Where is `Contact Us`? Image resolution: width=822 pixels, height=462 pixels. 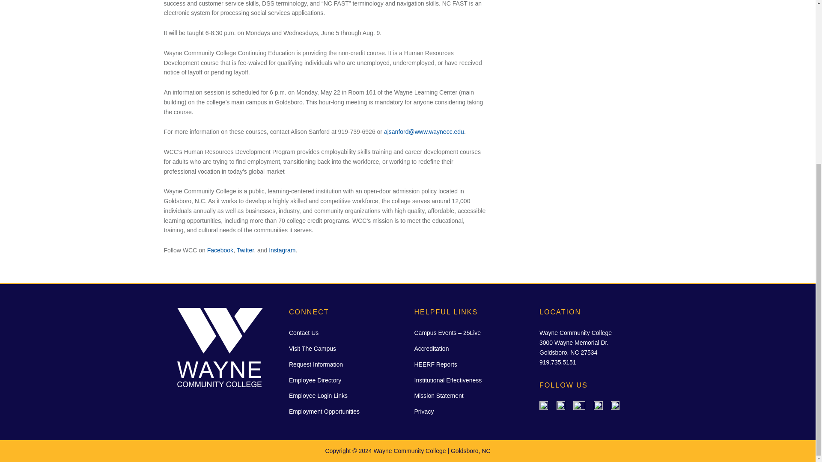
Contact Us is located at coordinates (304, 333).